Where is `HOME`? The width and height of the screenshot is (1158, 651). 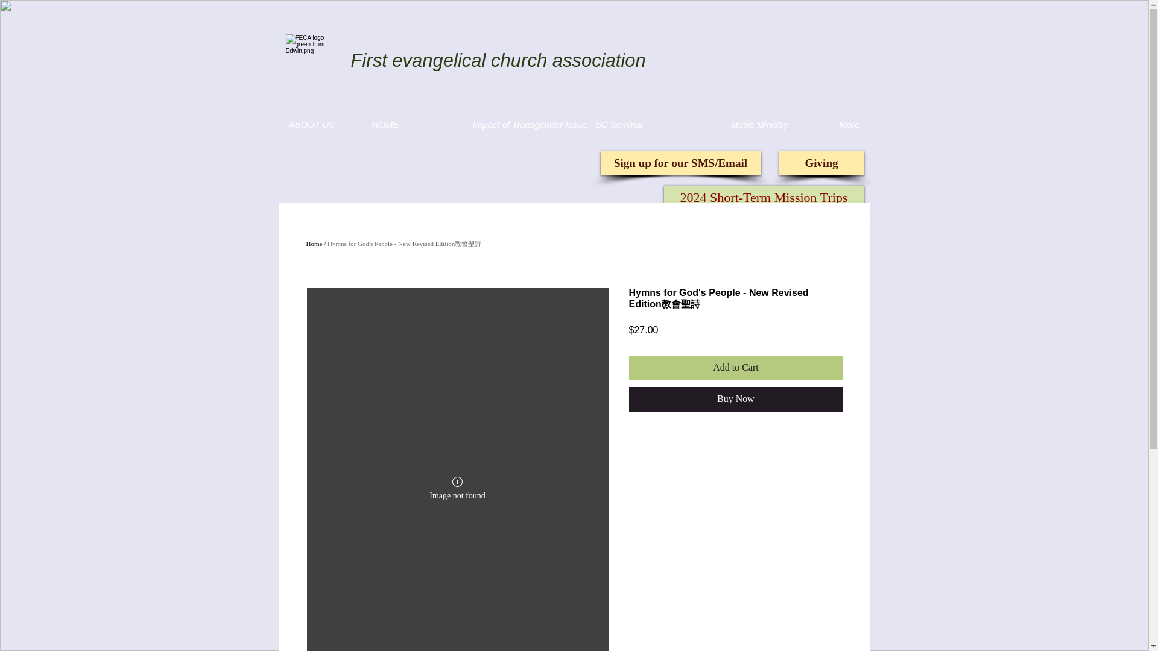 HOME is located at coordinates (385, 124).